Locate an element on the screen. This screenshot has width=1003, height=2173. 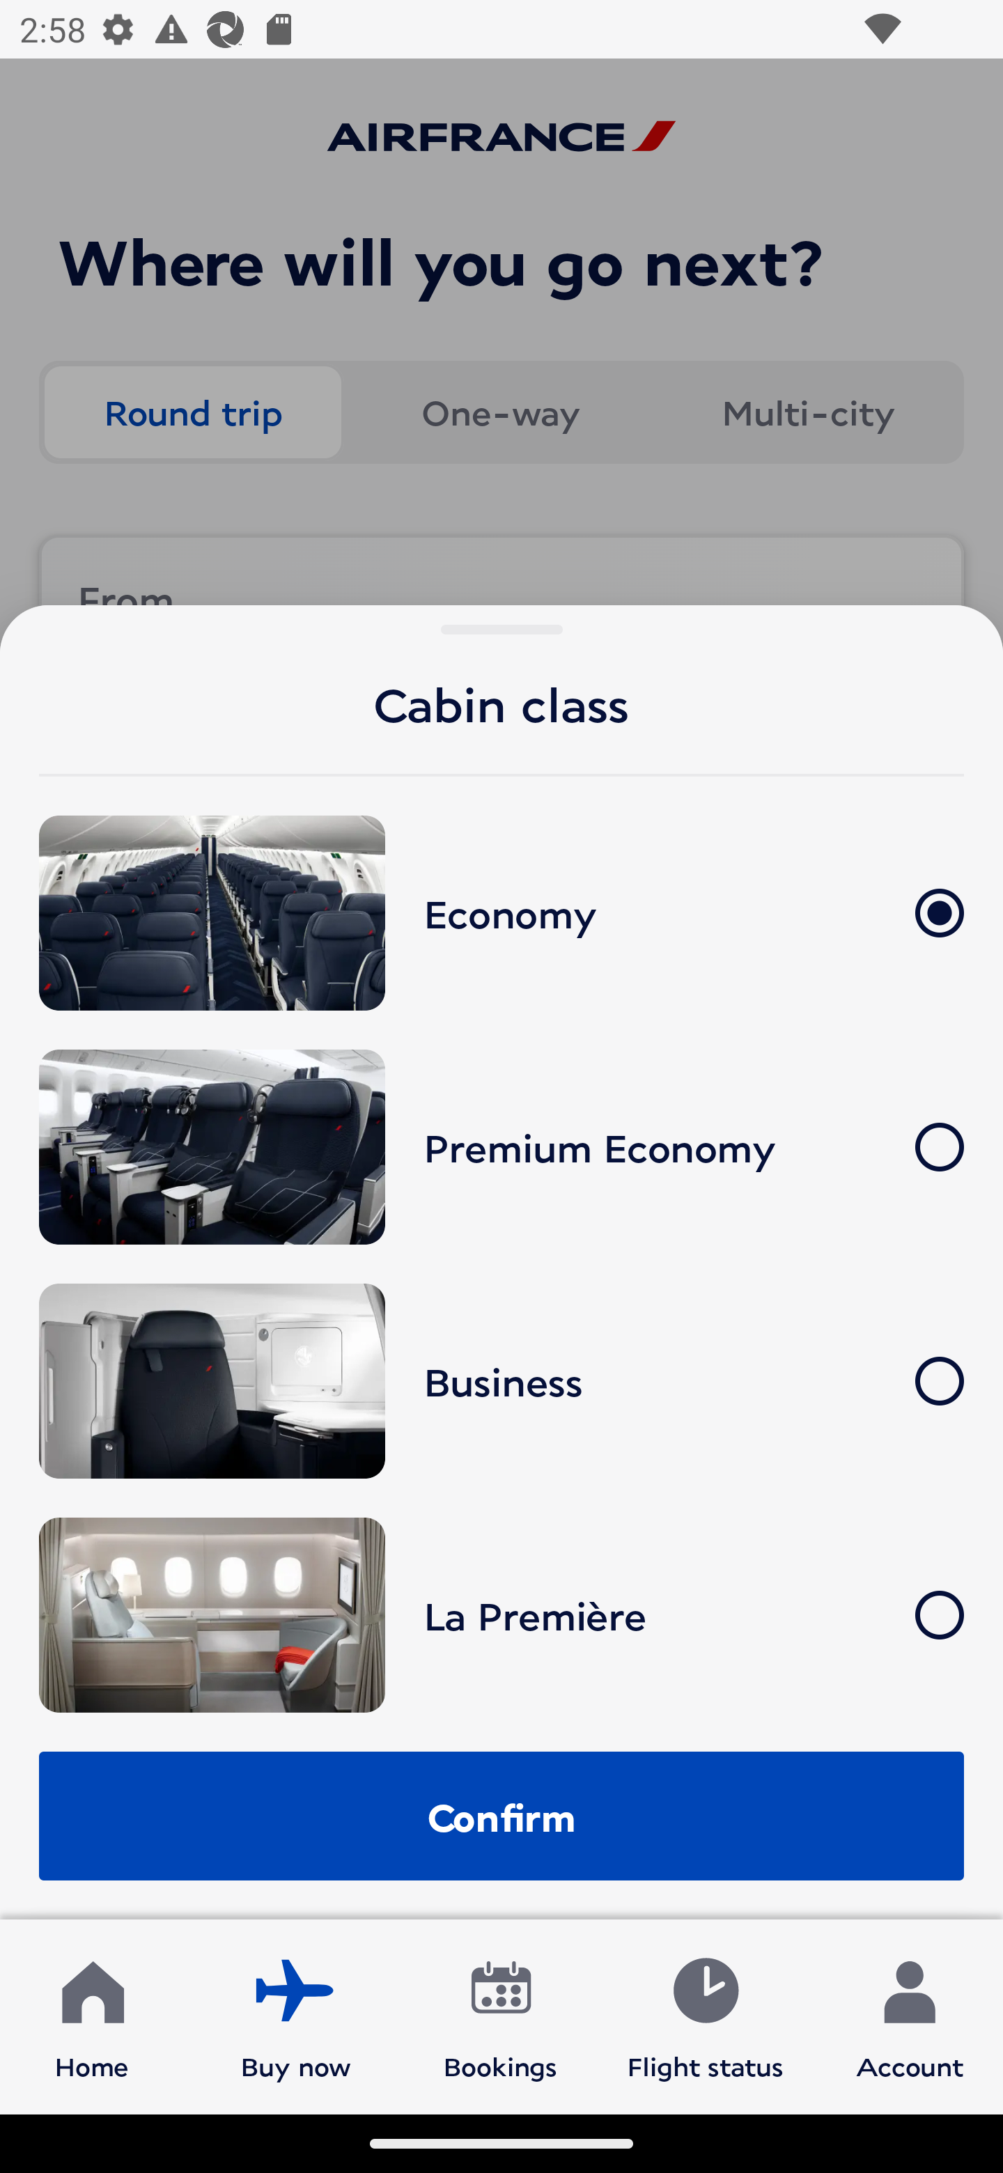
Business is located at coordinates (501, 1380).